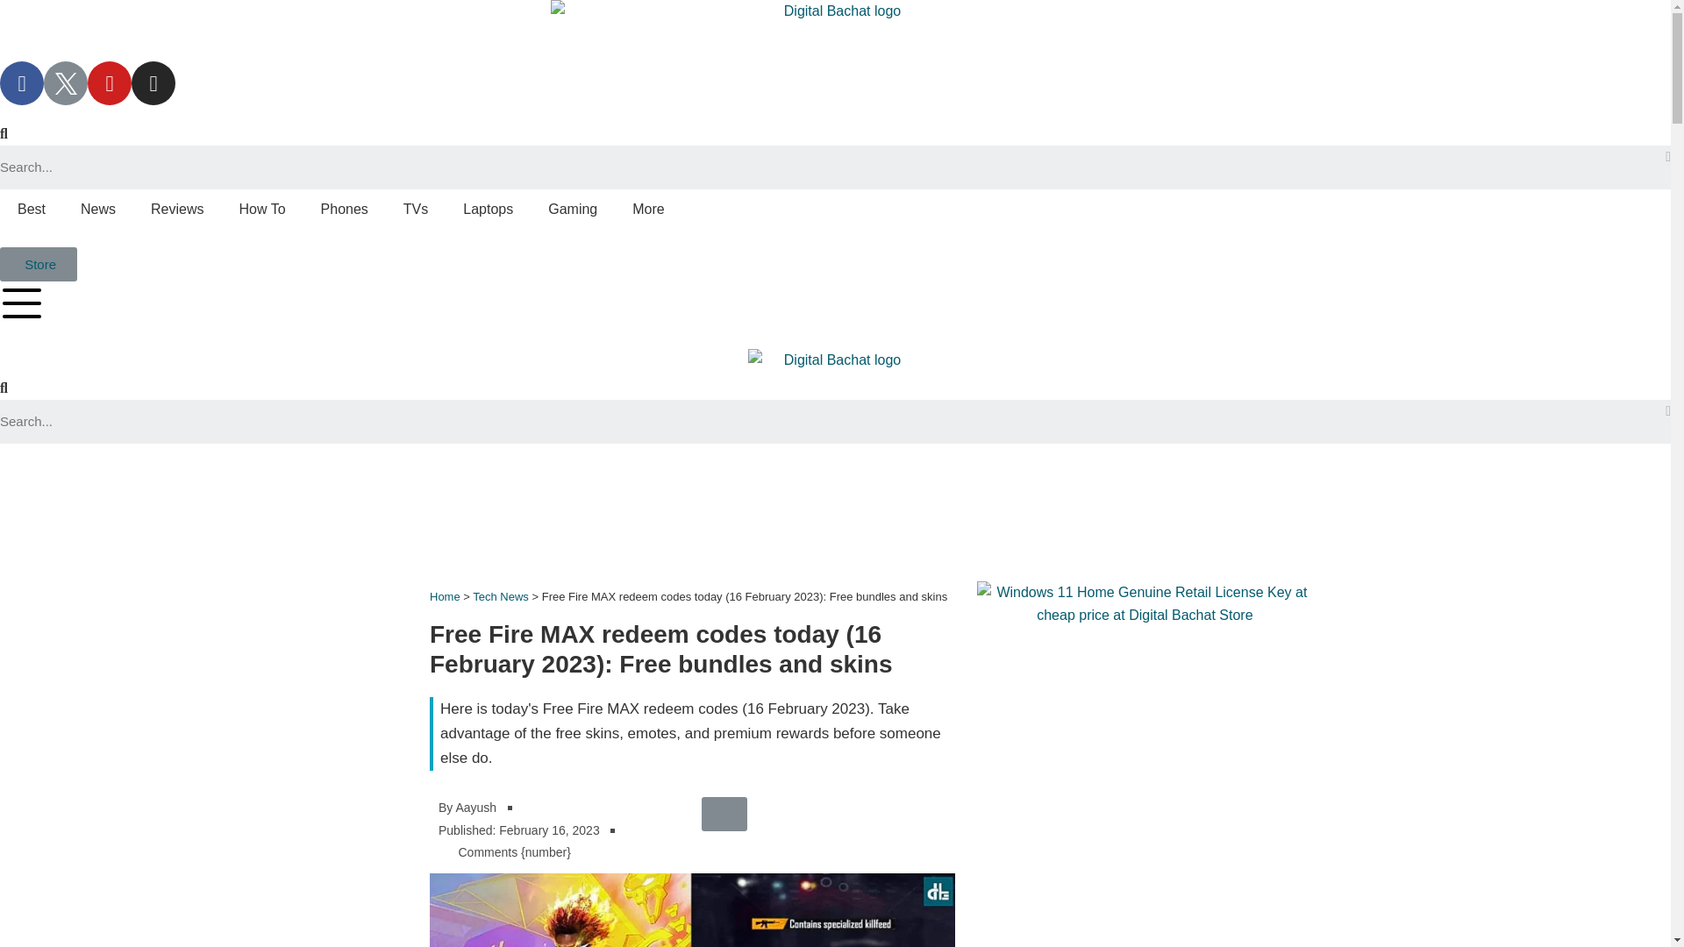 Image resolution: width=1684 pixels, height=947 pixels. Describe the element at coordinates (572, 210) in the screenshot. I see `Gaming` at that location.